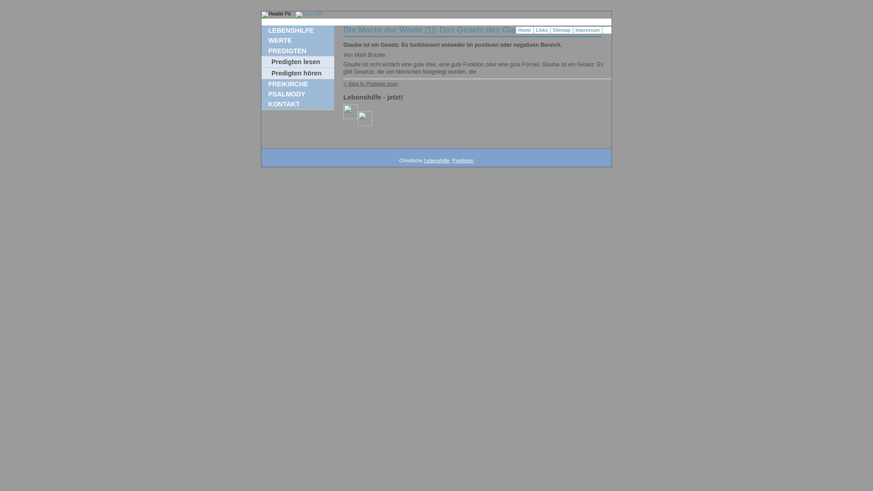 This screenshot has width=873, height=491. I want to click on PSALMODY, so click(300, 95).